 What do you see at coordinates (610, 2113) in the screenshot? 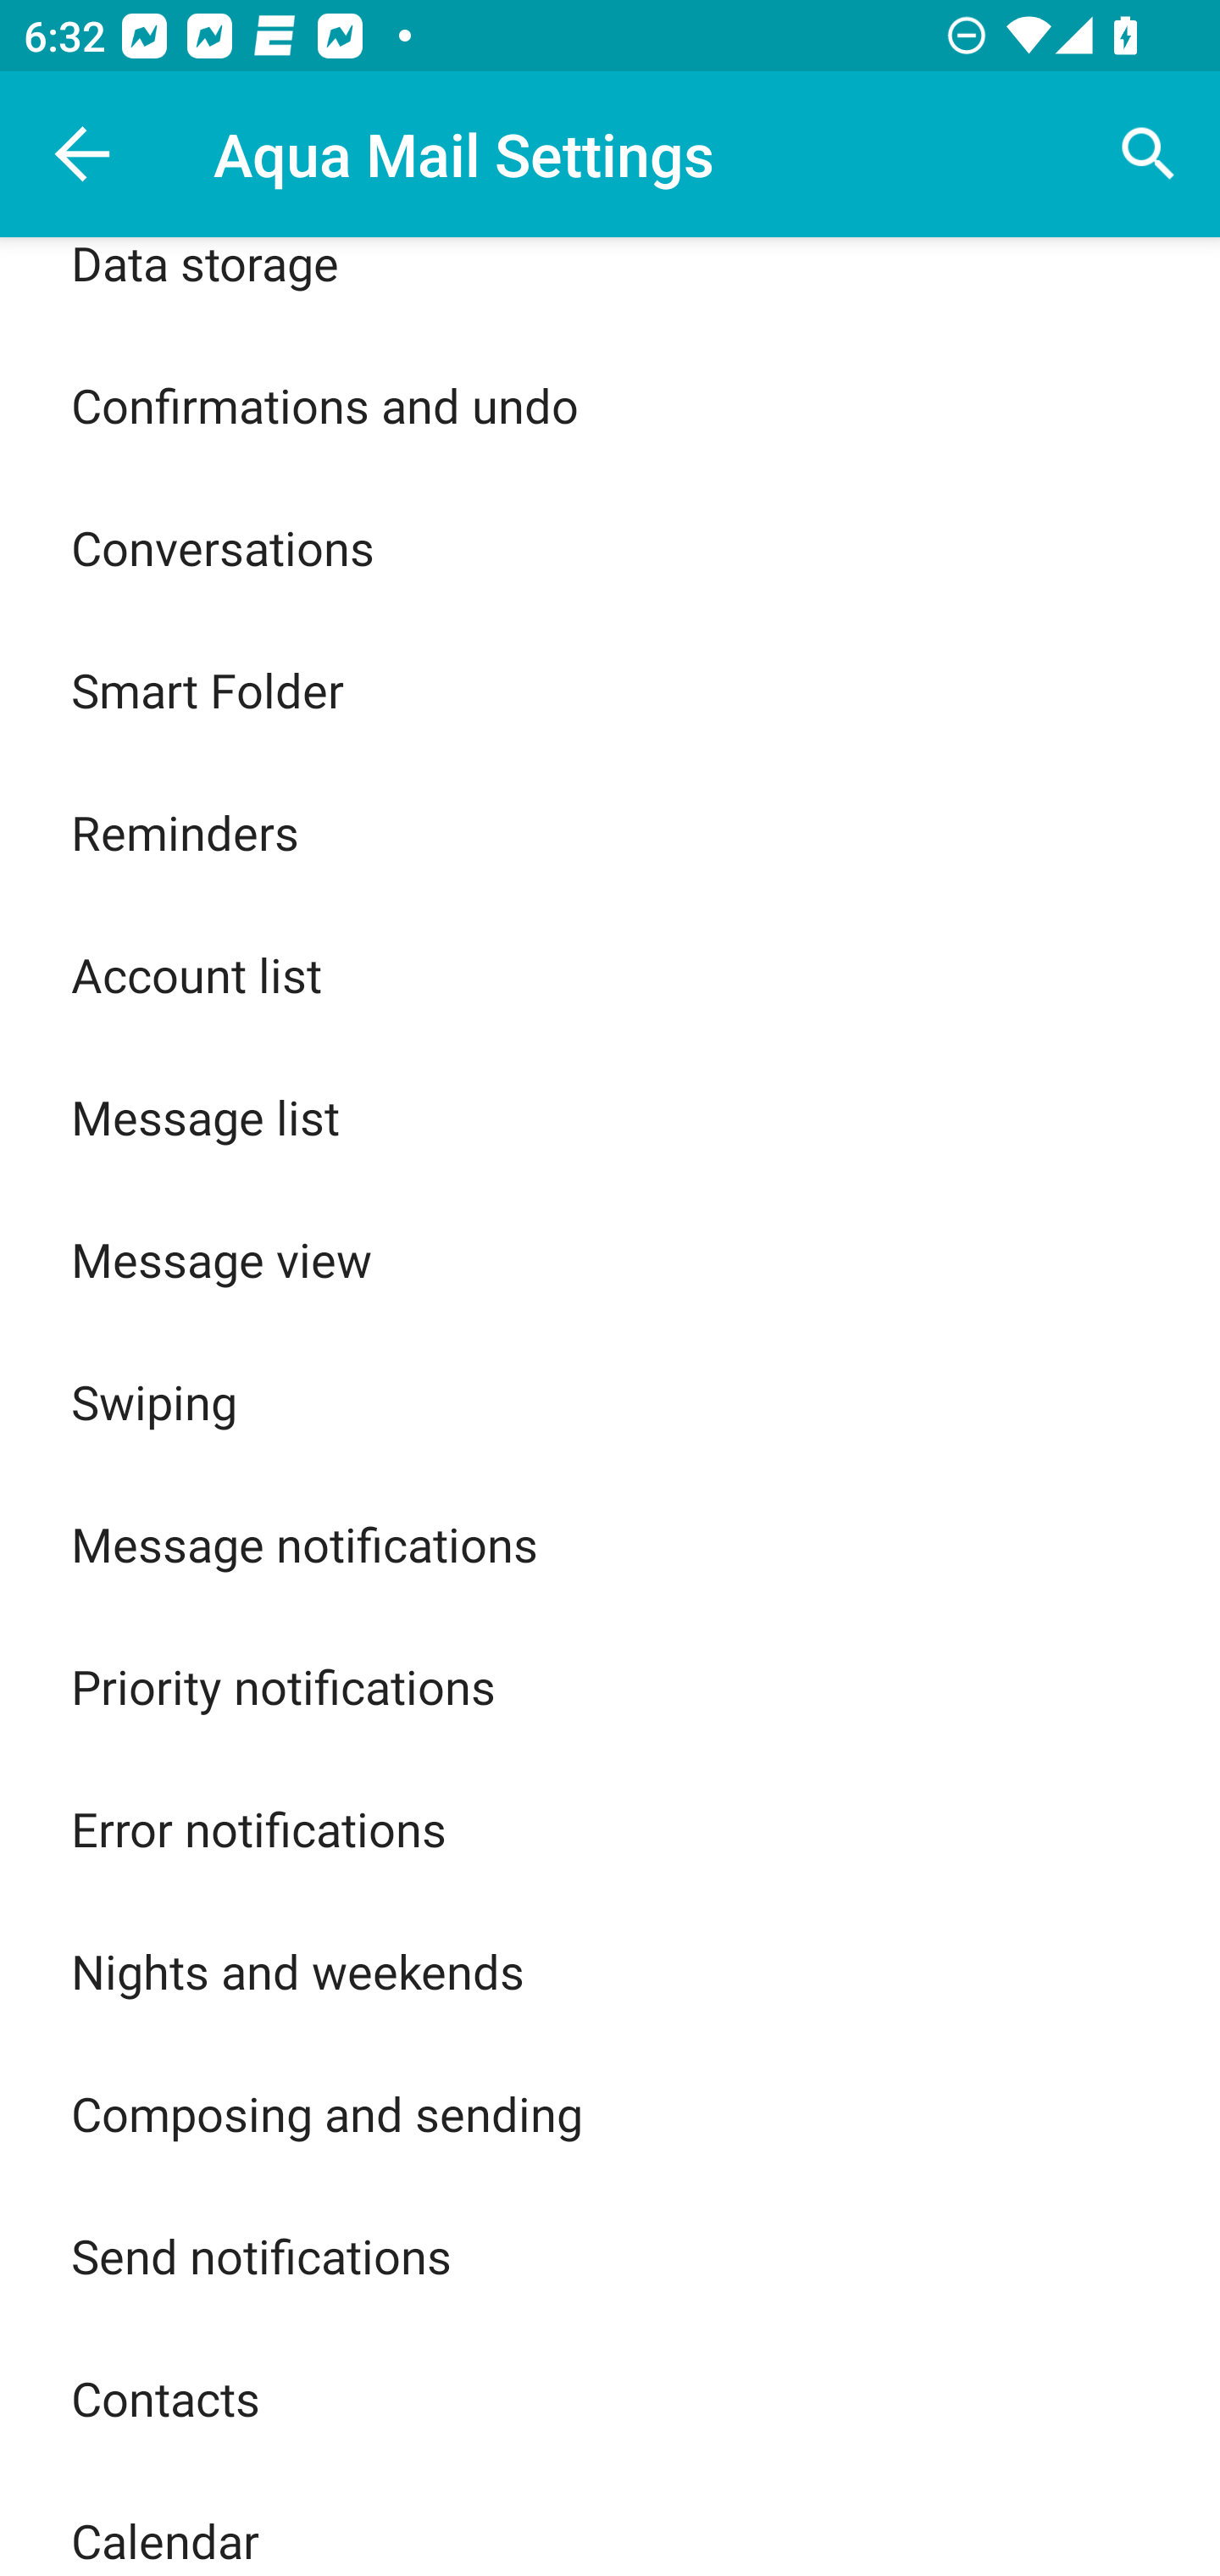
I see `Composing and sending` at bounding box center [610, 2113].